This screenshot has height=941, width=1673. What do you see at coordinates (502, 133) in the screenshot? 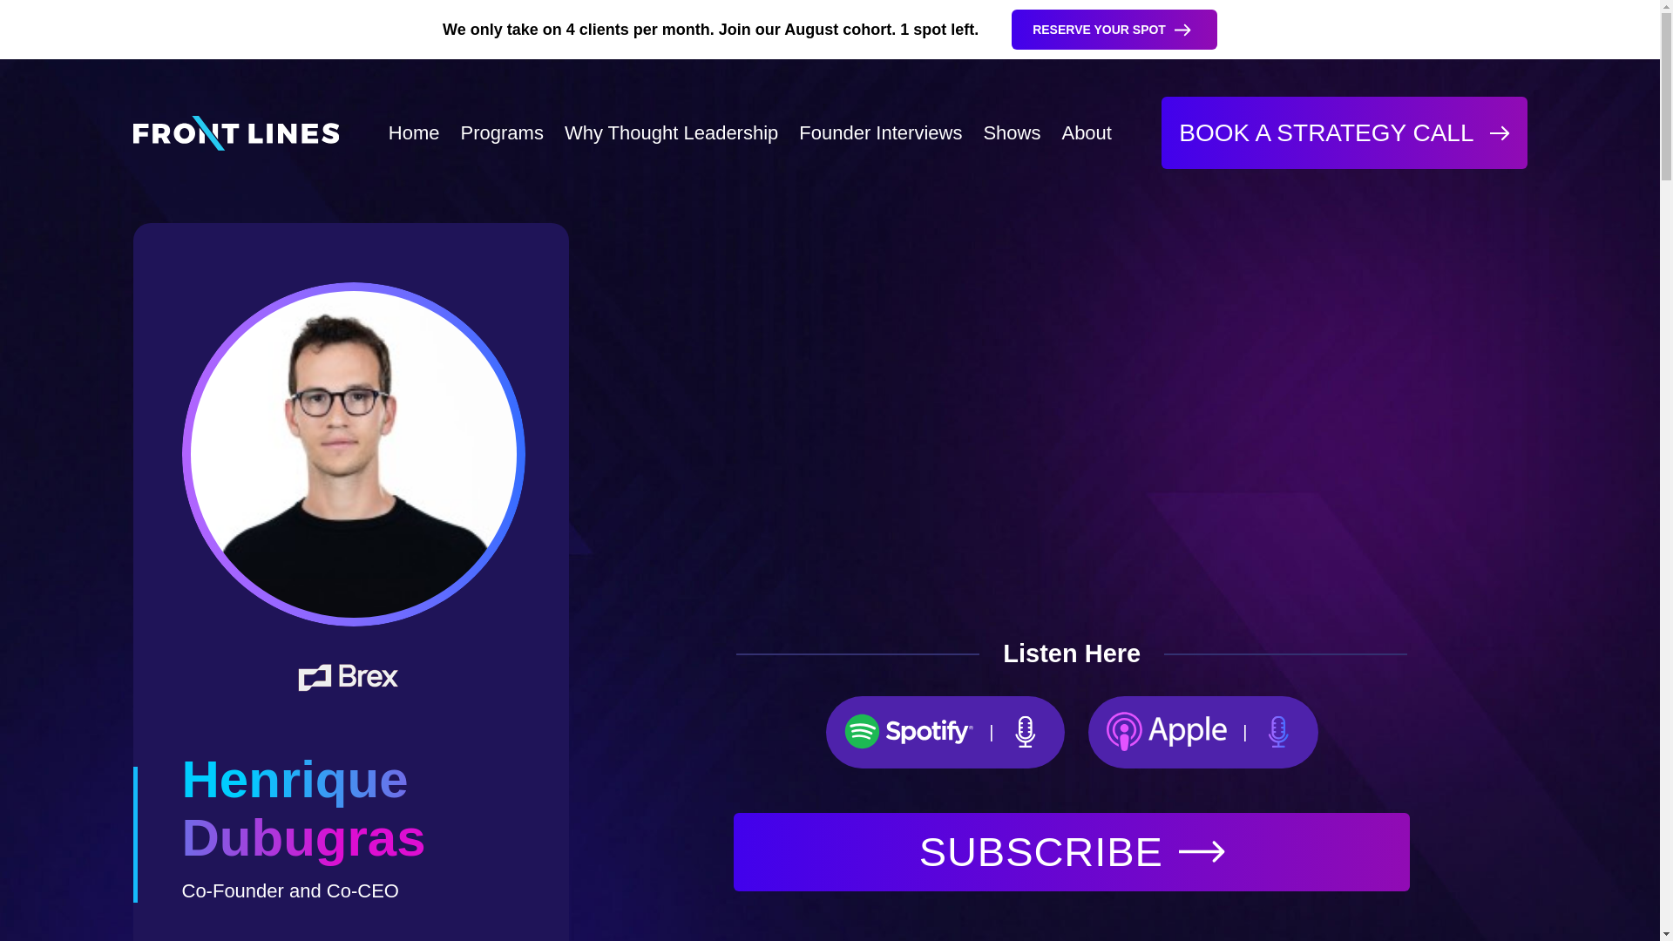
I see `Programs` at bounding box center [502, 133].